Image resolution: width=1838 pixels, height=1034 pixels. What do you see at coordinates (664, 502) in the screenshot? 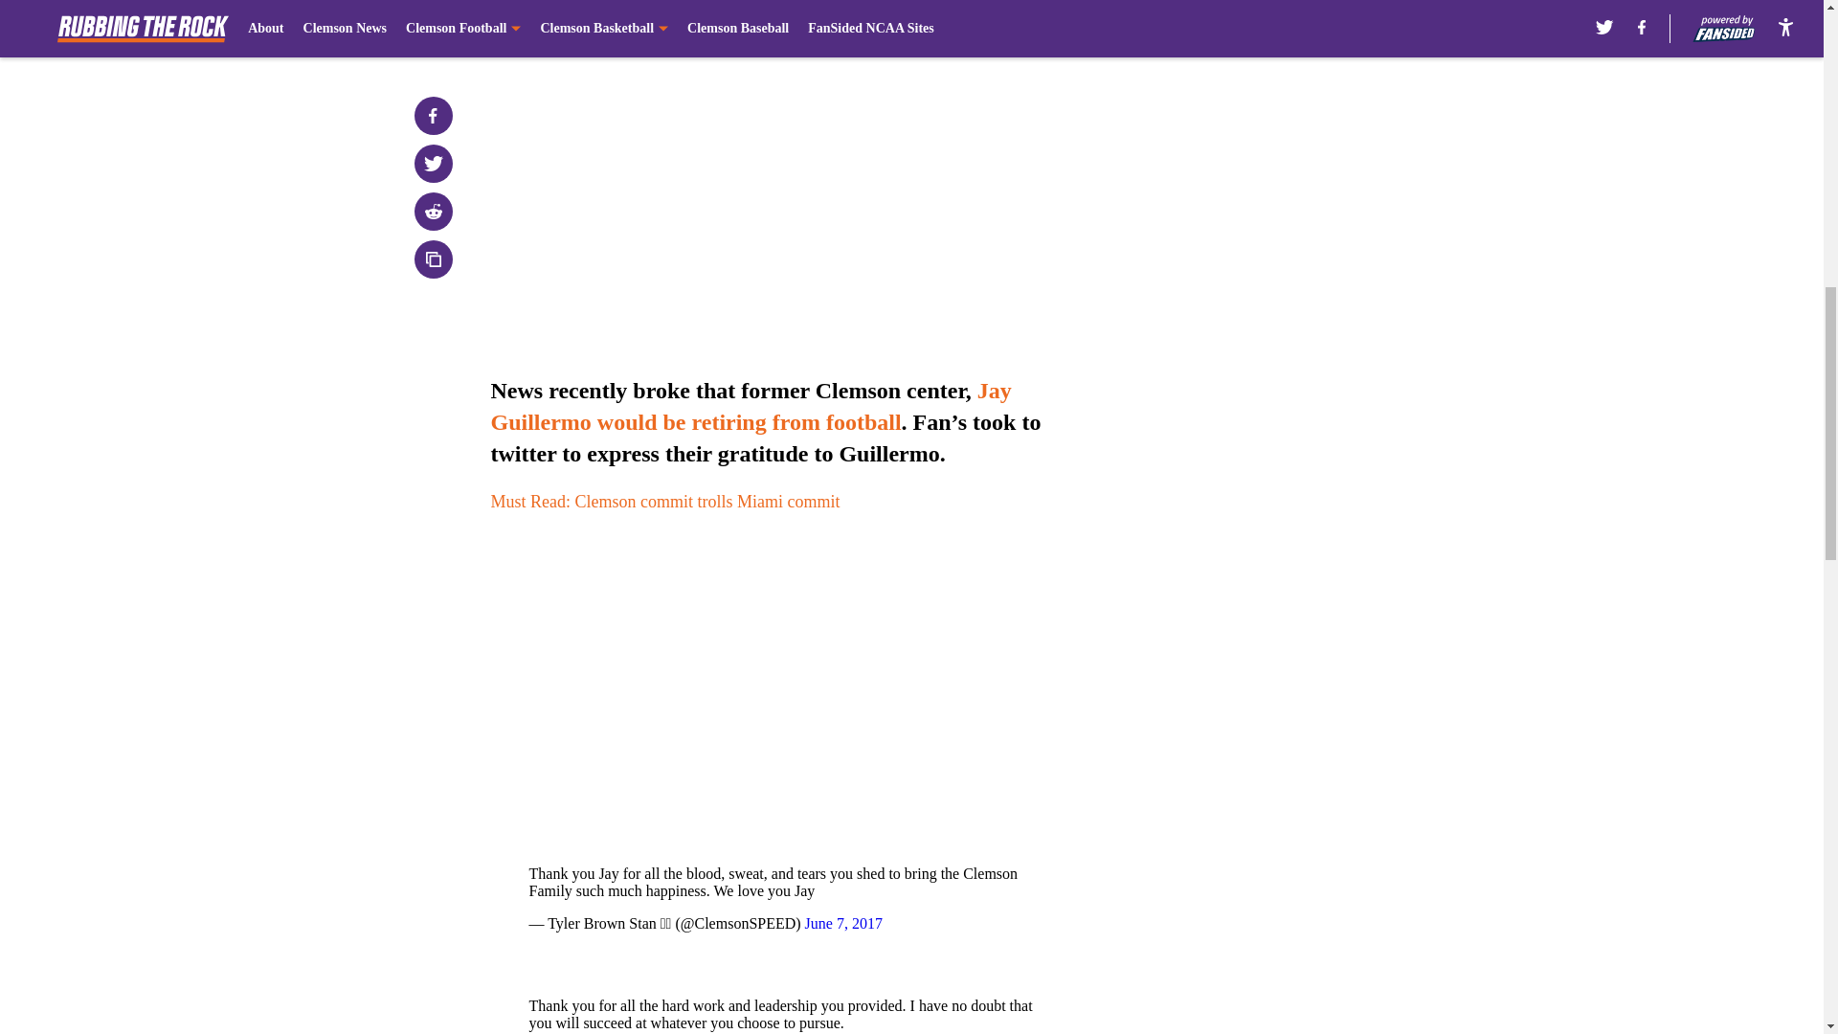
I see `Must Read: Clemson commit trolls Miami commit` at bounding box center [664, 502].